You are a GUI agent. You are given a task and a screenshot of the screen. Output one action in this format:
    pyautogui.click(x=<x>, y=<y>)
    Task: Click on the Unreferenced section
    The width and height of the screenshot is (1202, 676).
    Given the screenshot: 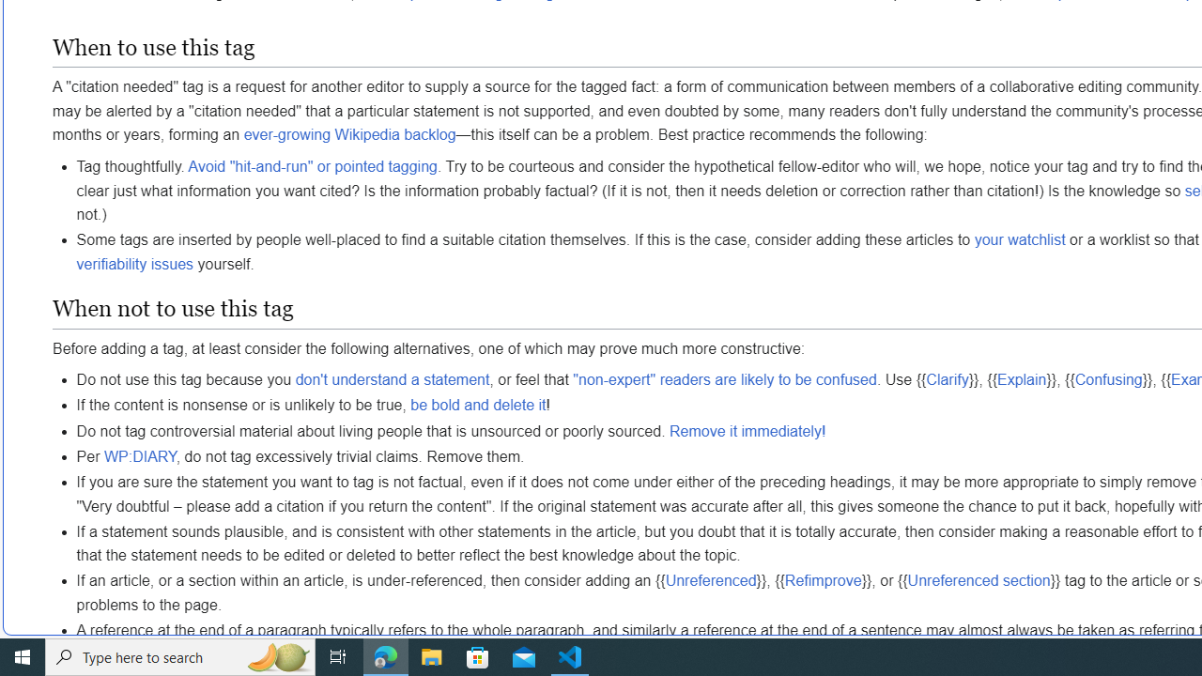 What is the action you would take?
    pyautogui.click(x=979, y=580)
    